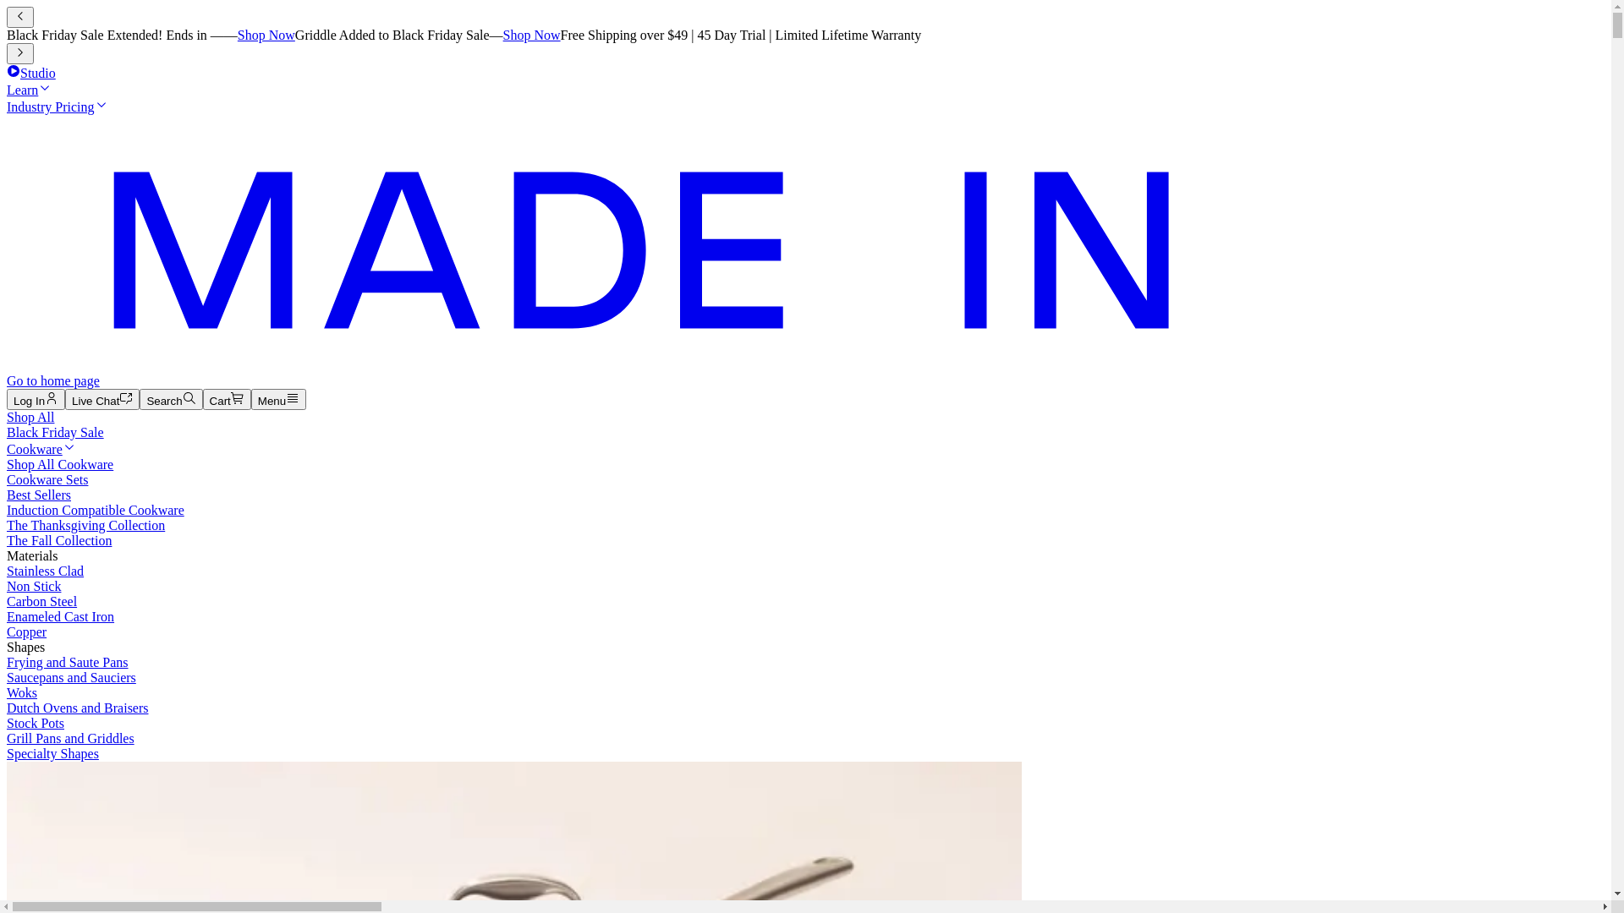 The height and width of the screenshot is (913, 1624). Describe the element at coordinates (22, 693) in the screenshot. I see `Woks` at that location.